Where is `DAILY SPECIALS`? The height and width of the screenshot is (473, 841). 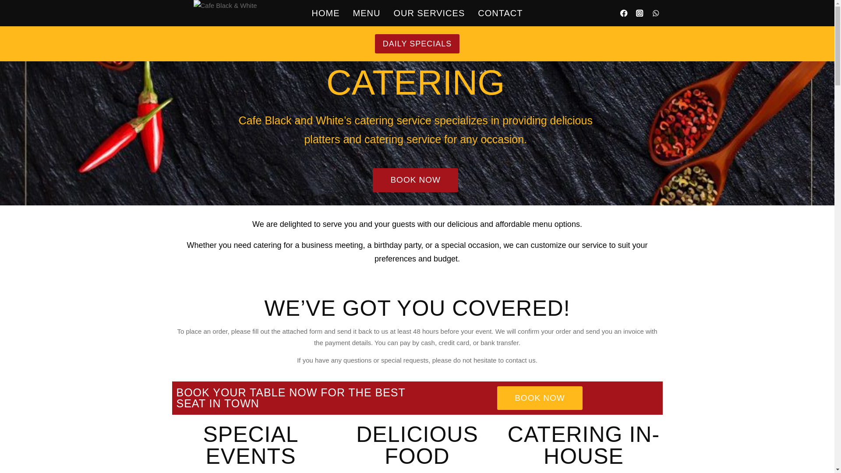
DAILY SPECIALS is located at coordinates (417, 43).